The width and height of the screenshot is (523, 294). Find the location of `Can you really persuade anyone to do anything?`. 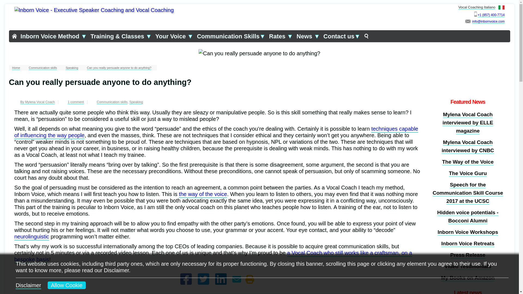

Can you really persuade anyone to do anything? is located at coordinates (73, 68).